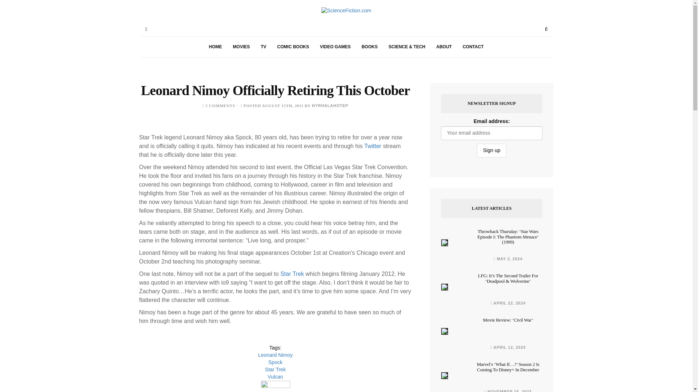 This screenshot has height=392, width=698. Describe the element at coordinates (215, 47) in the screenshot. I see `HOME` at that location.